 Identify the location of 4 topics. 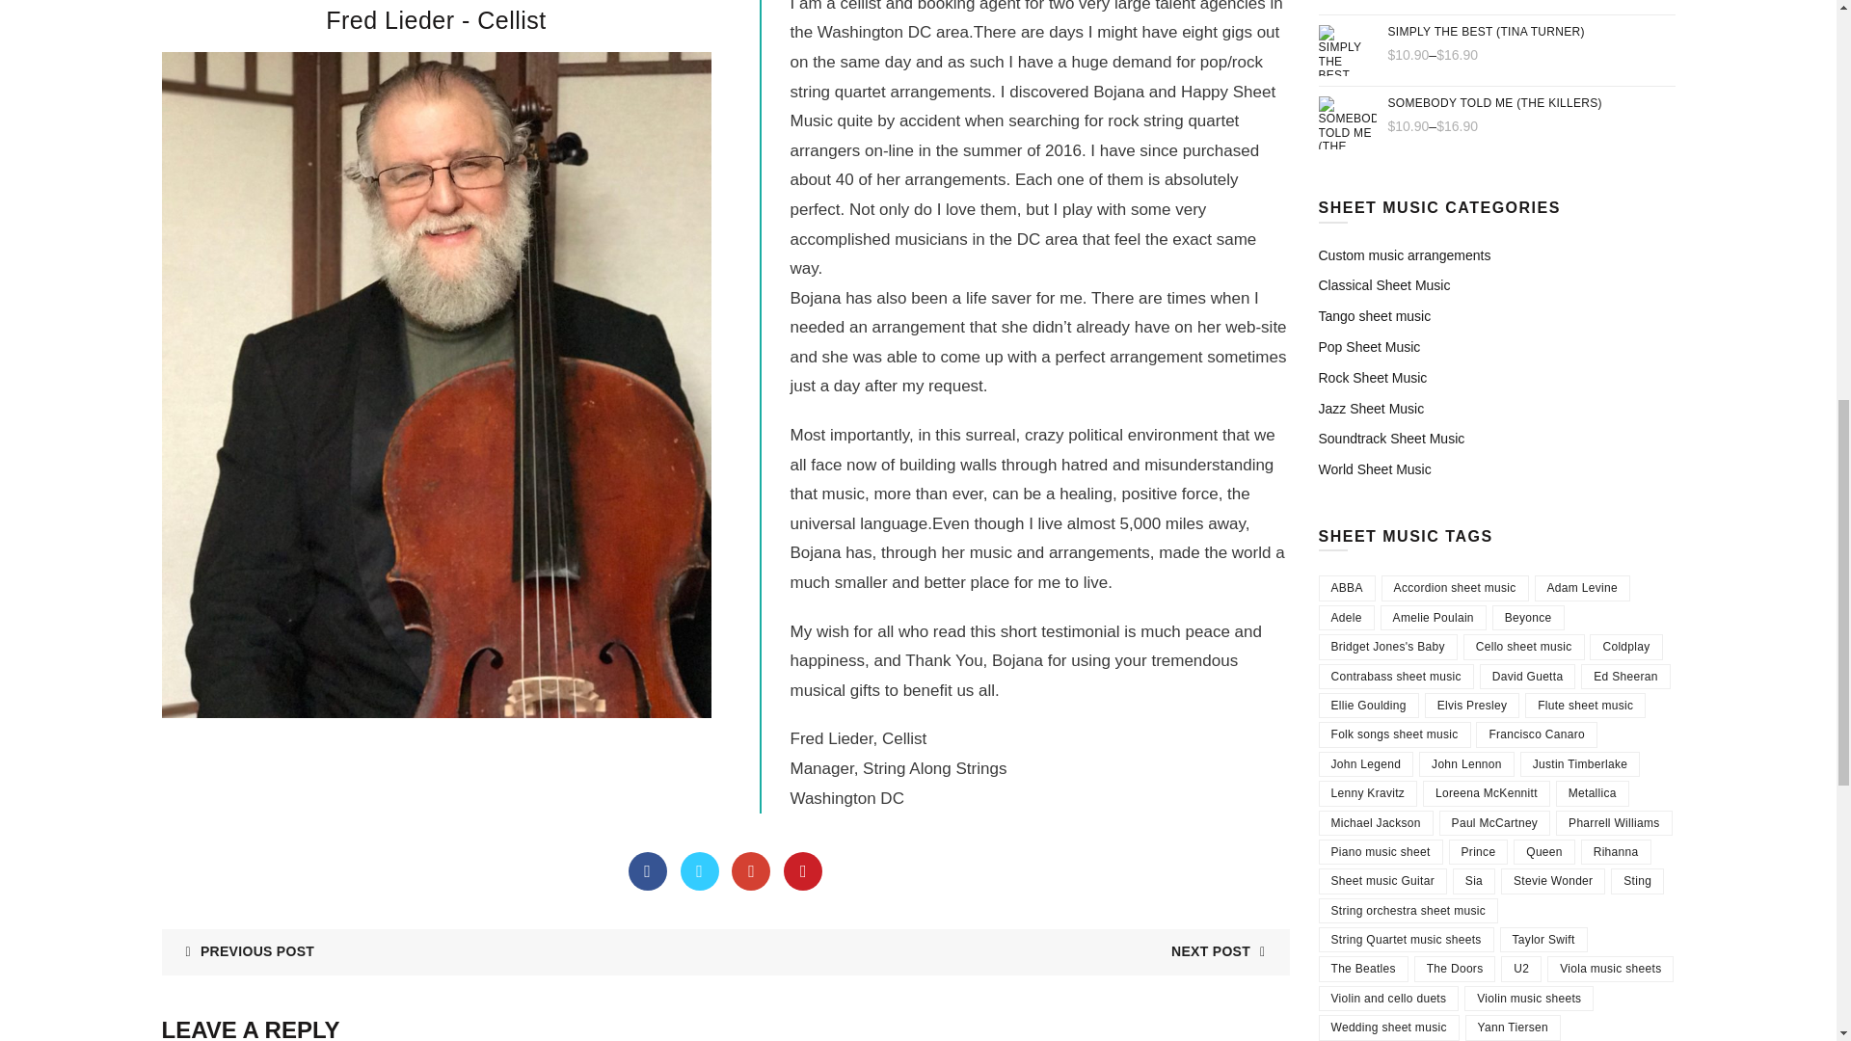
(1527, 617).